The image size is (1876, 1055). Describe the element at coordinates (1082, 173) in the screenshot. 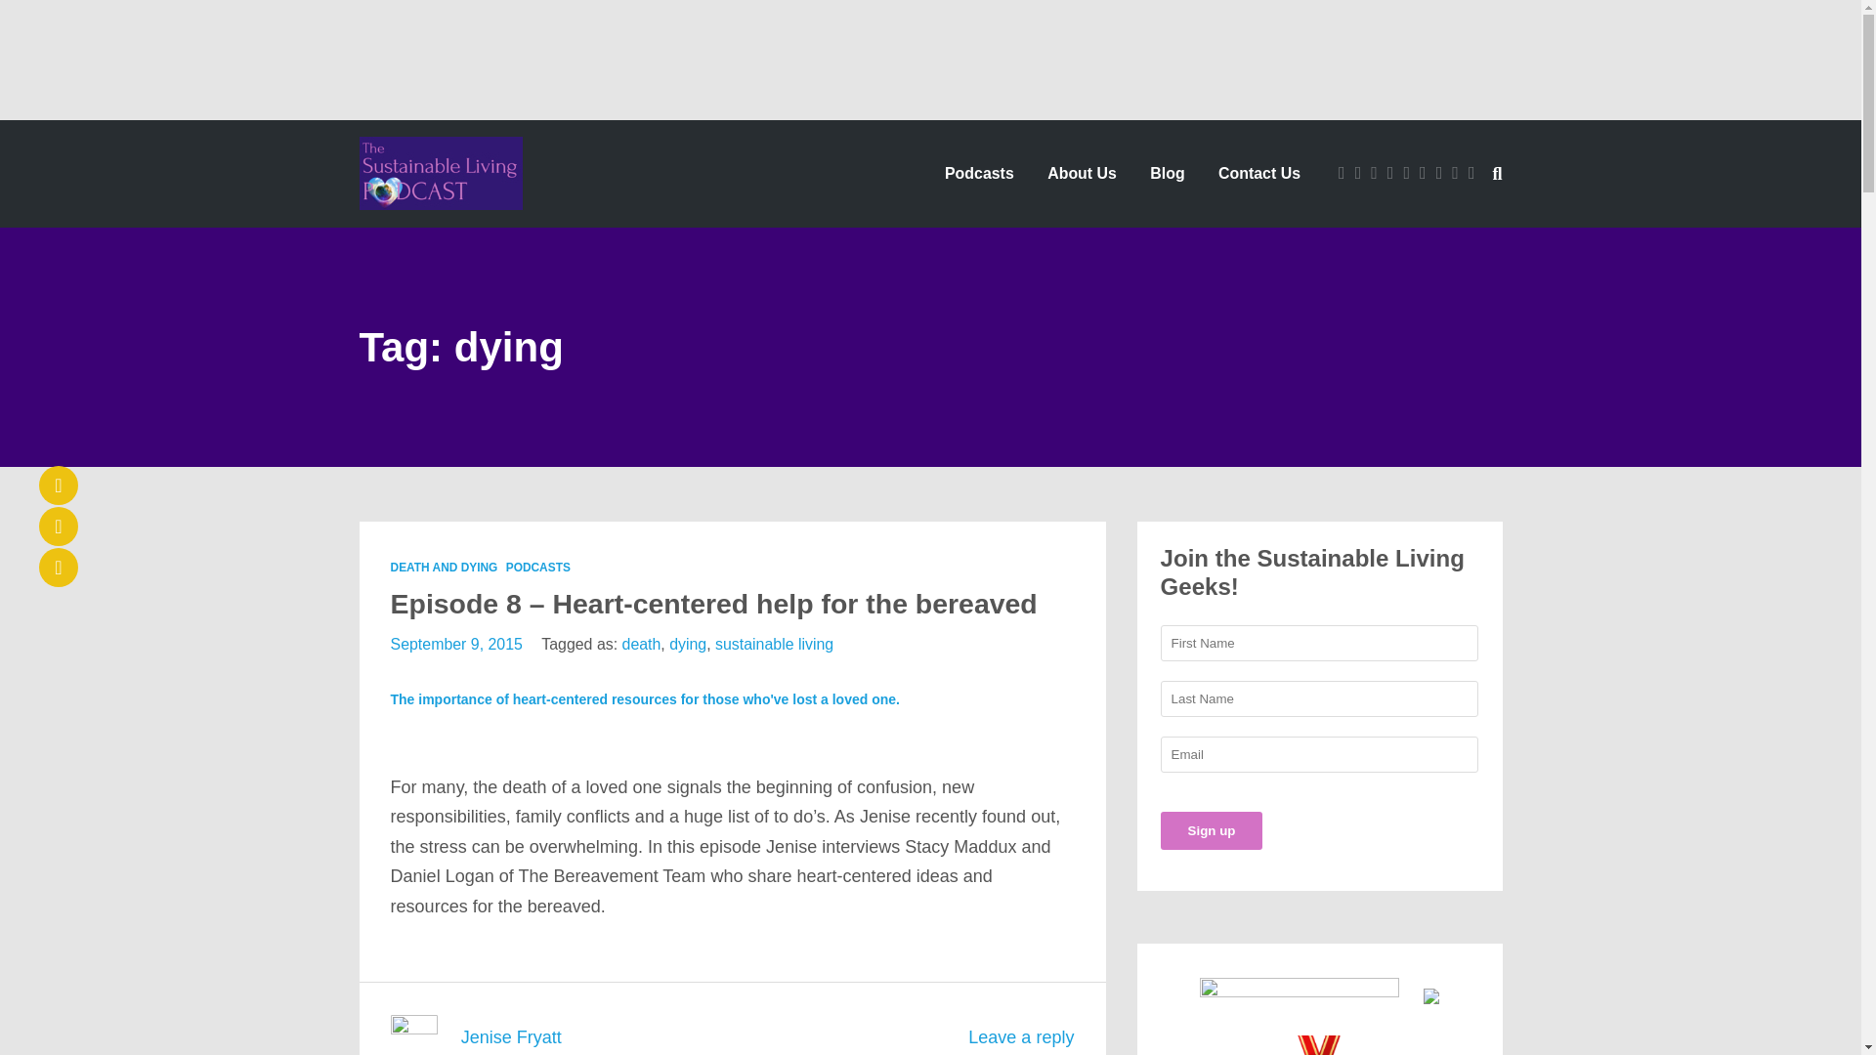

I see `About Us` at that location.